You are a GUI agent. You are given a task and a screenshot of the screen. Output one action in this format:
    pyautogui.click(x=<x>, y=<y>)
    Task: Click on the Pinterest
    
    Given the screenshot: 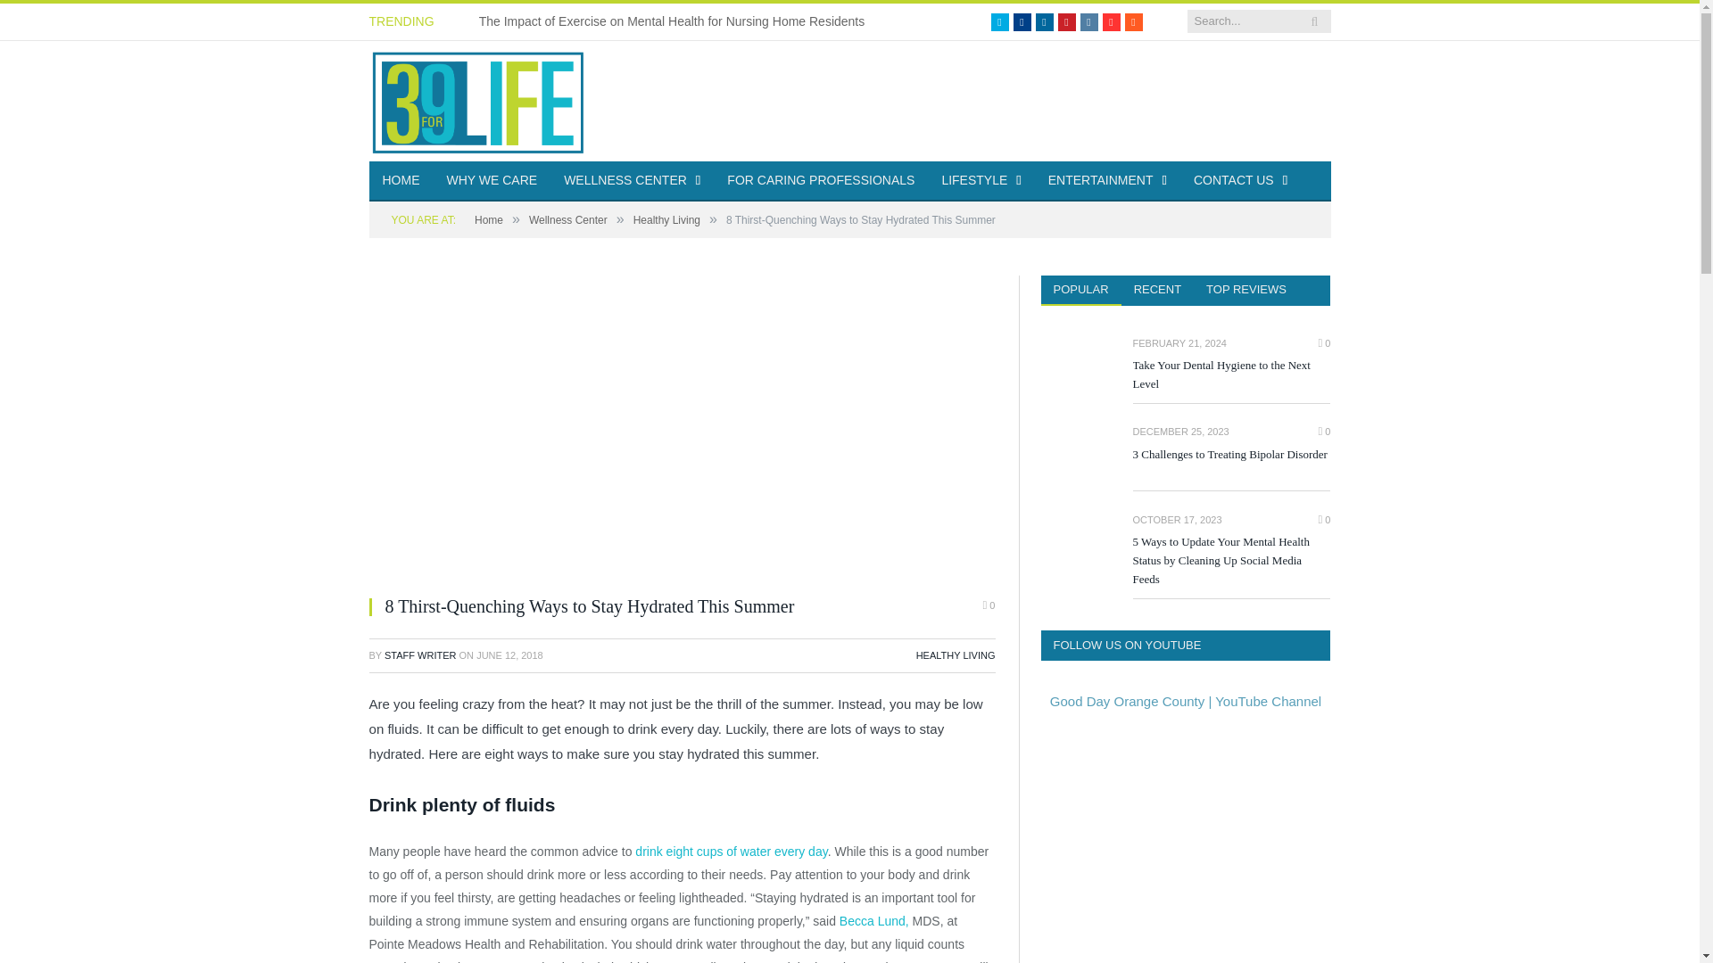 What is the action you would take?
    pyautogui.click(x=1067, y=21)
    